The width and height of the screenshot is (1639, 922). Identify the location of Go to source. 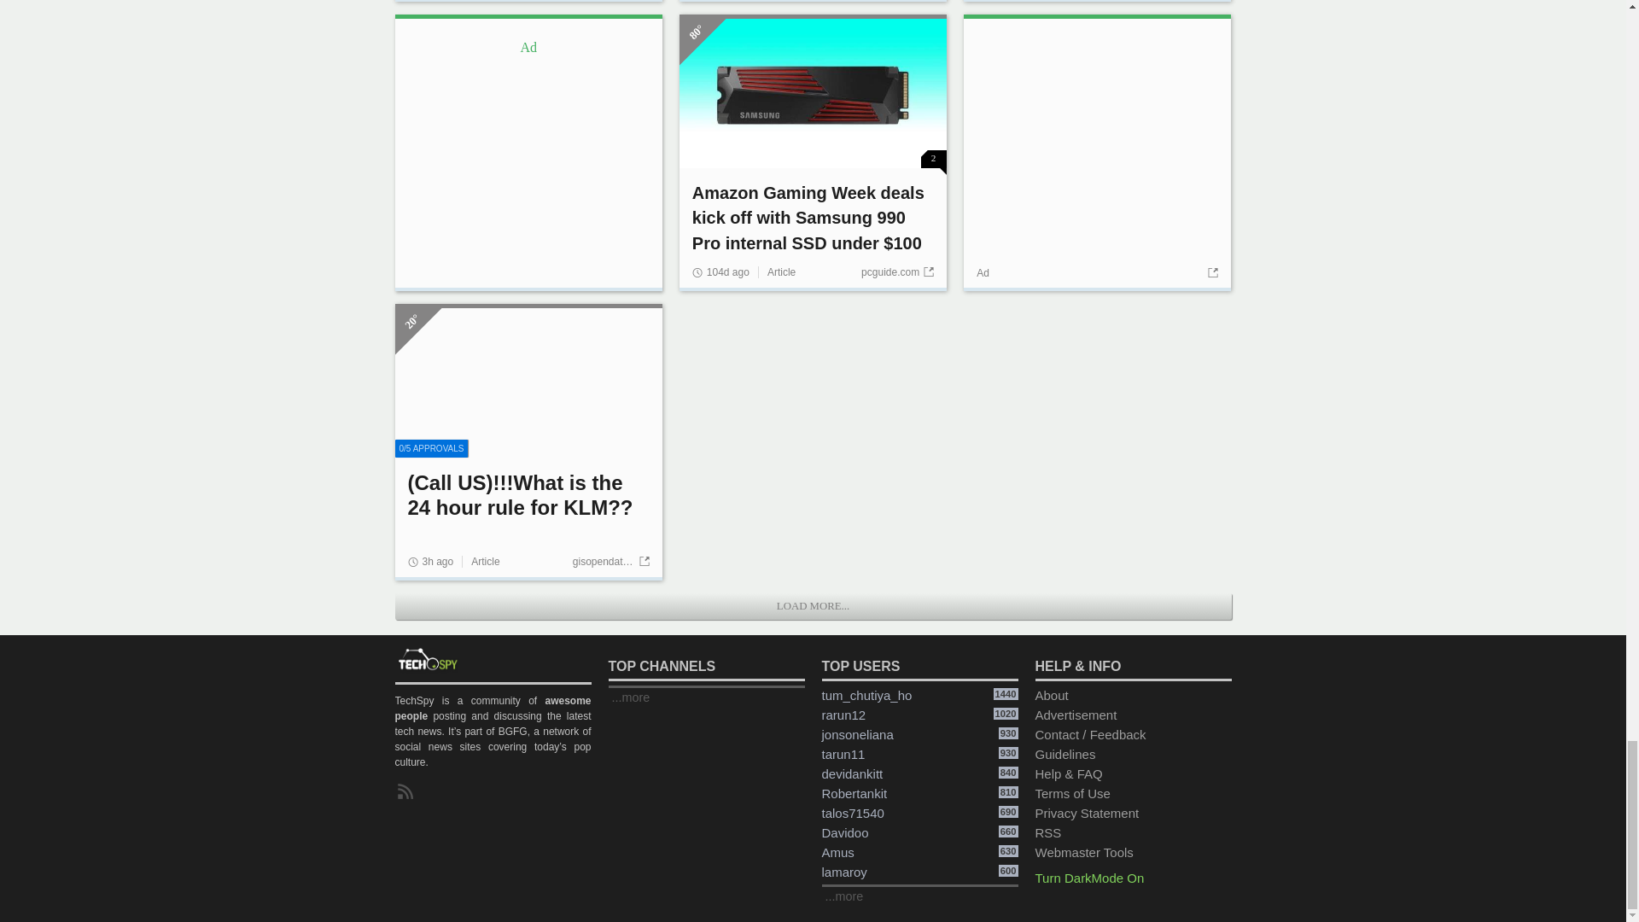
(1210, 273).